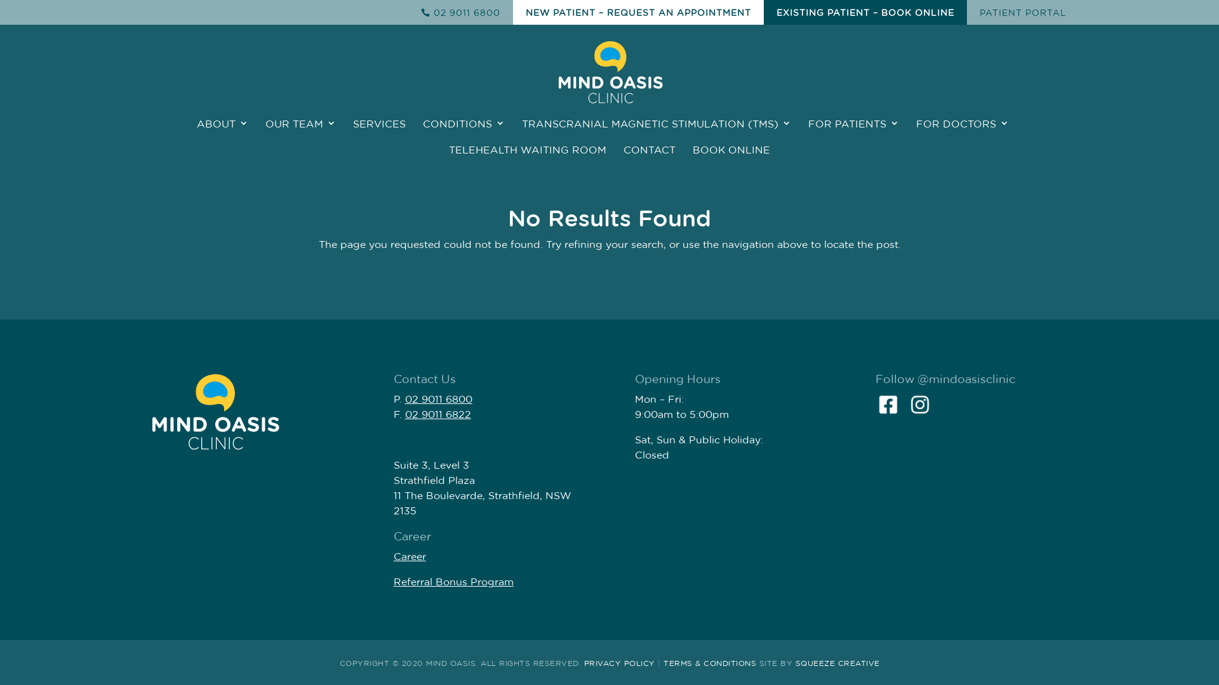 Image resolution: width=1219 pixels, height=685 pixels. Describe the element at coordinates (222, 132) in the screenshot. I see `ABOUT` at that location.